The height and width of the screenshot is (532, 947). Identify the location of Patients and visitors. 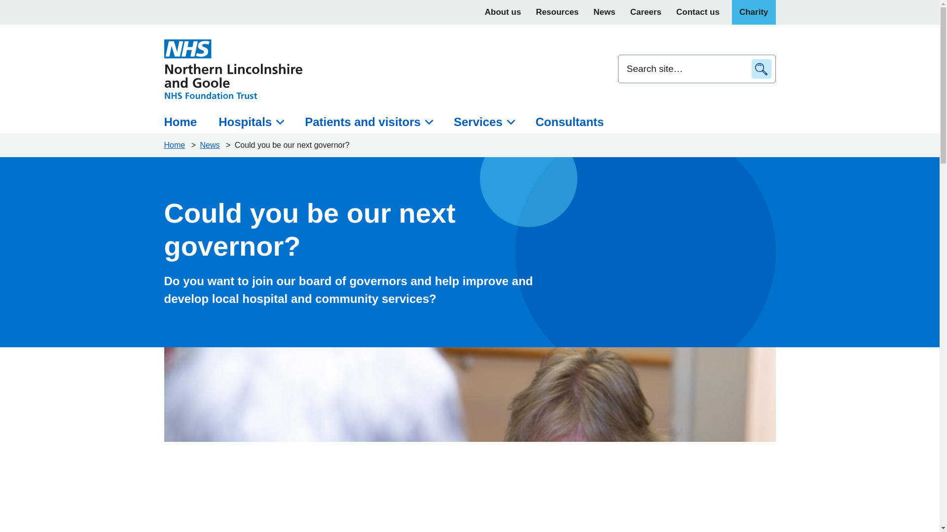
(368, 122).